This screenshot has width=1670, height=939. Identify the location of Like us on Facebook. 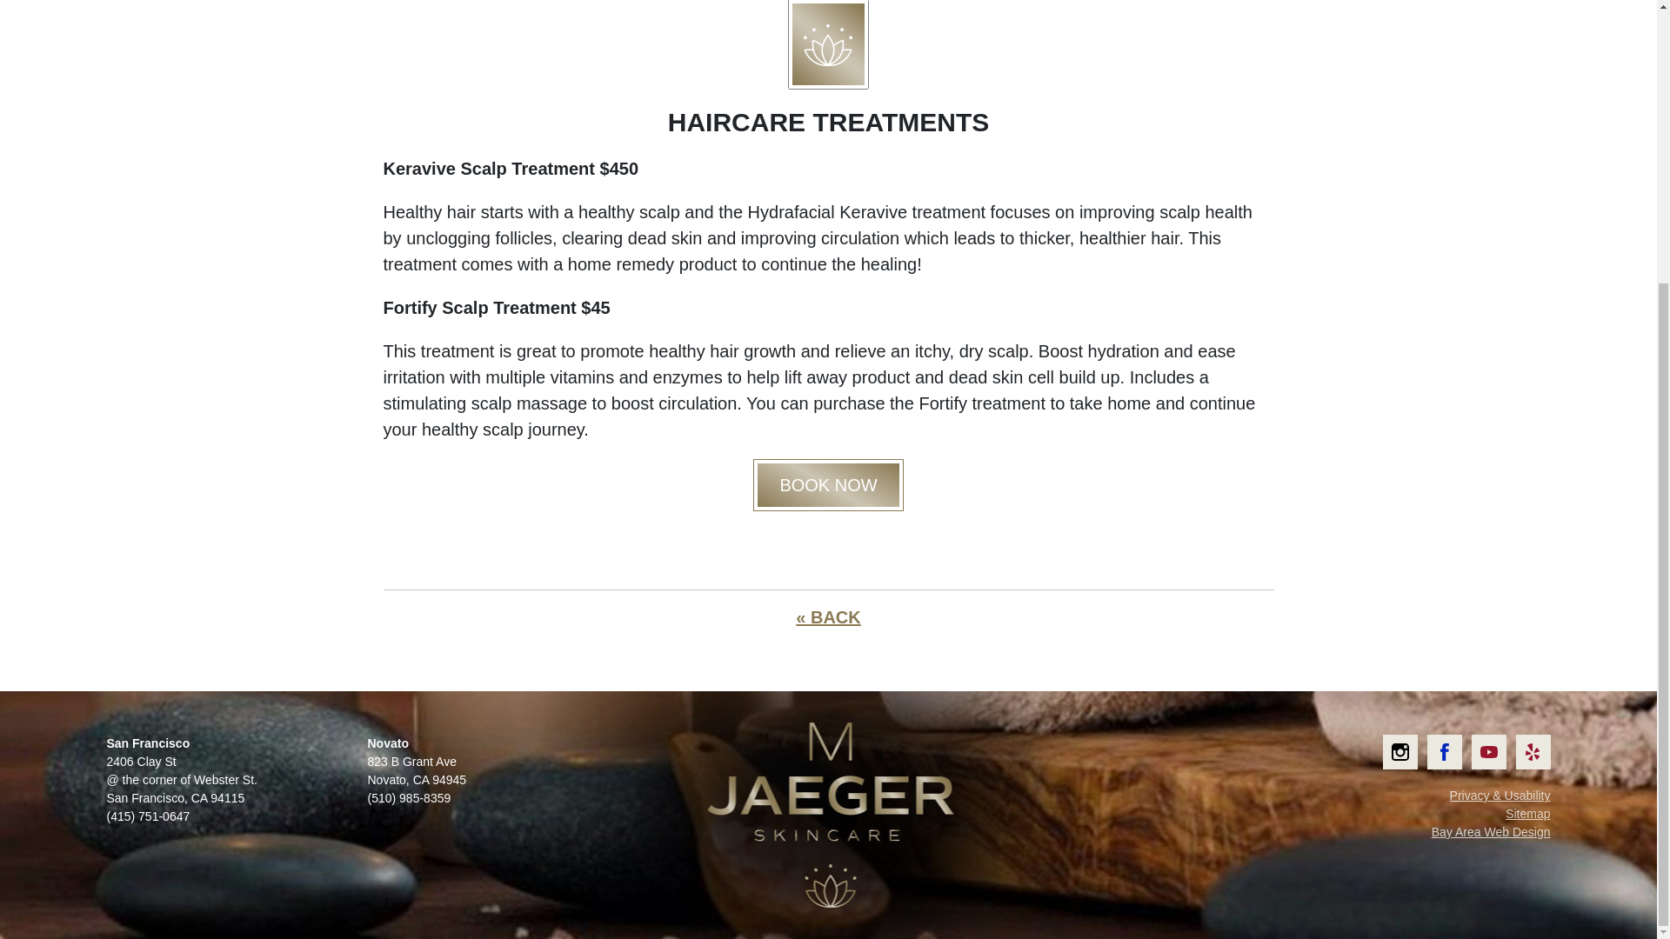
(1445, 751).